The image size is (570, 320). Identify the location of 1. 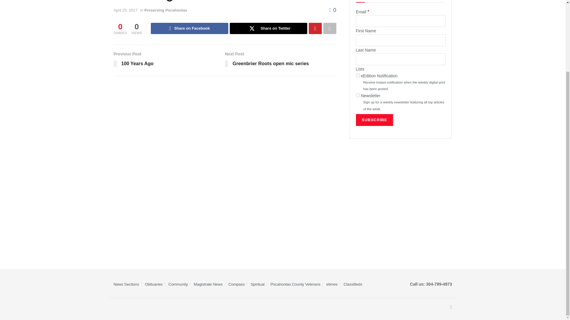
(357, 75).